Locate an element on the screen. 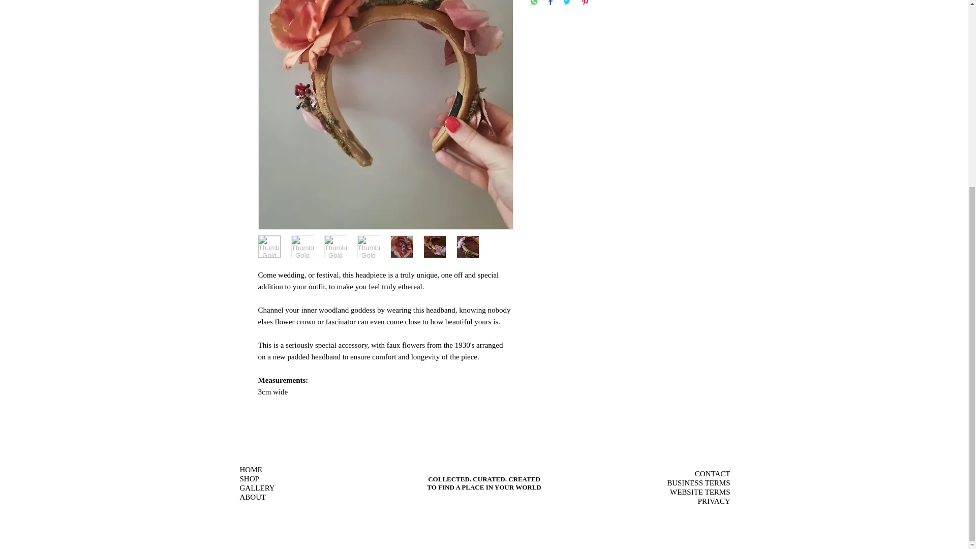  WEBSITE TERMS is located at coordinates (699, 492).